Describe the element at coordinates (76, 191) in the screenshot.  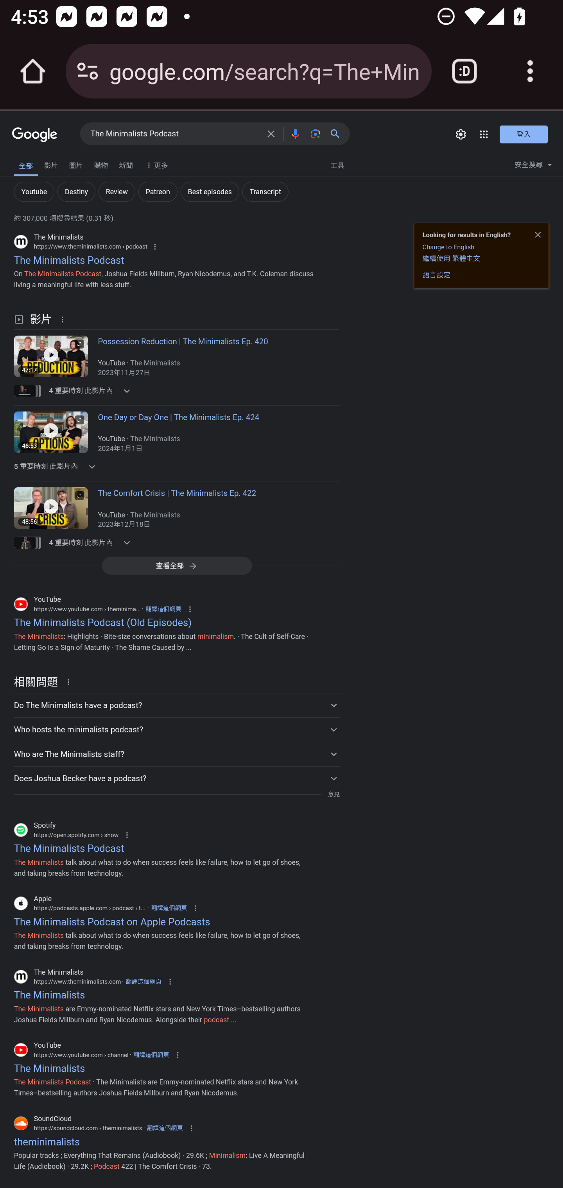
I see `新增Destiny Destiny` at that location.